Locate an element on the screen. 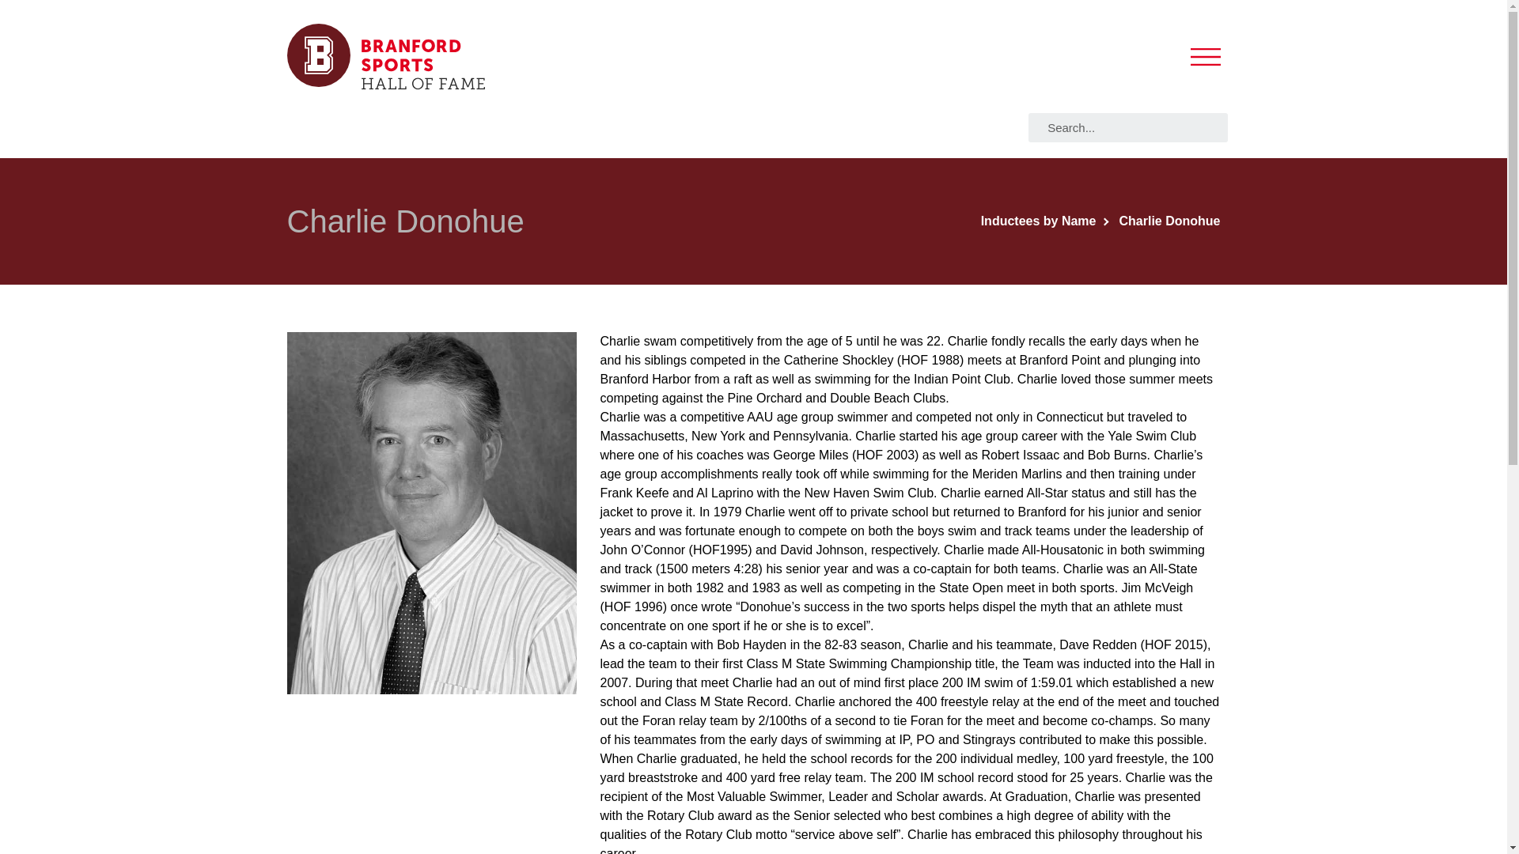 The height and width of the screenshot is (854, 1519). Inductees by Name is located at coordinates (1044, 221).